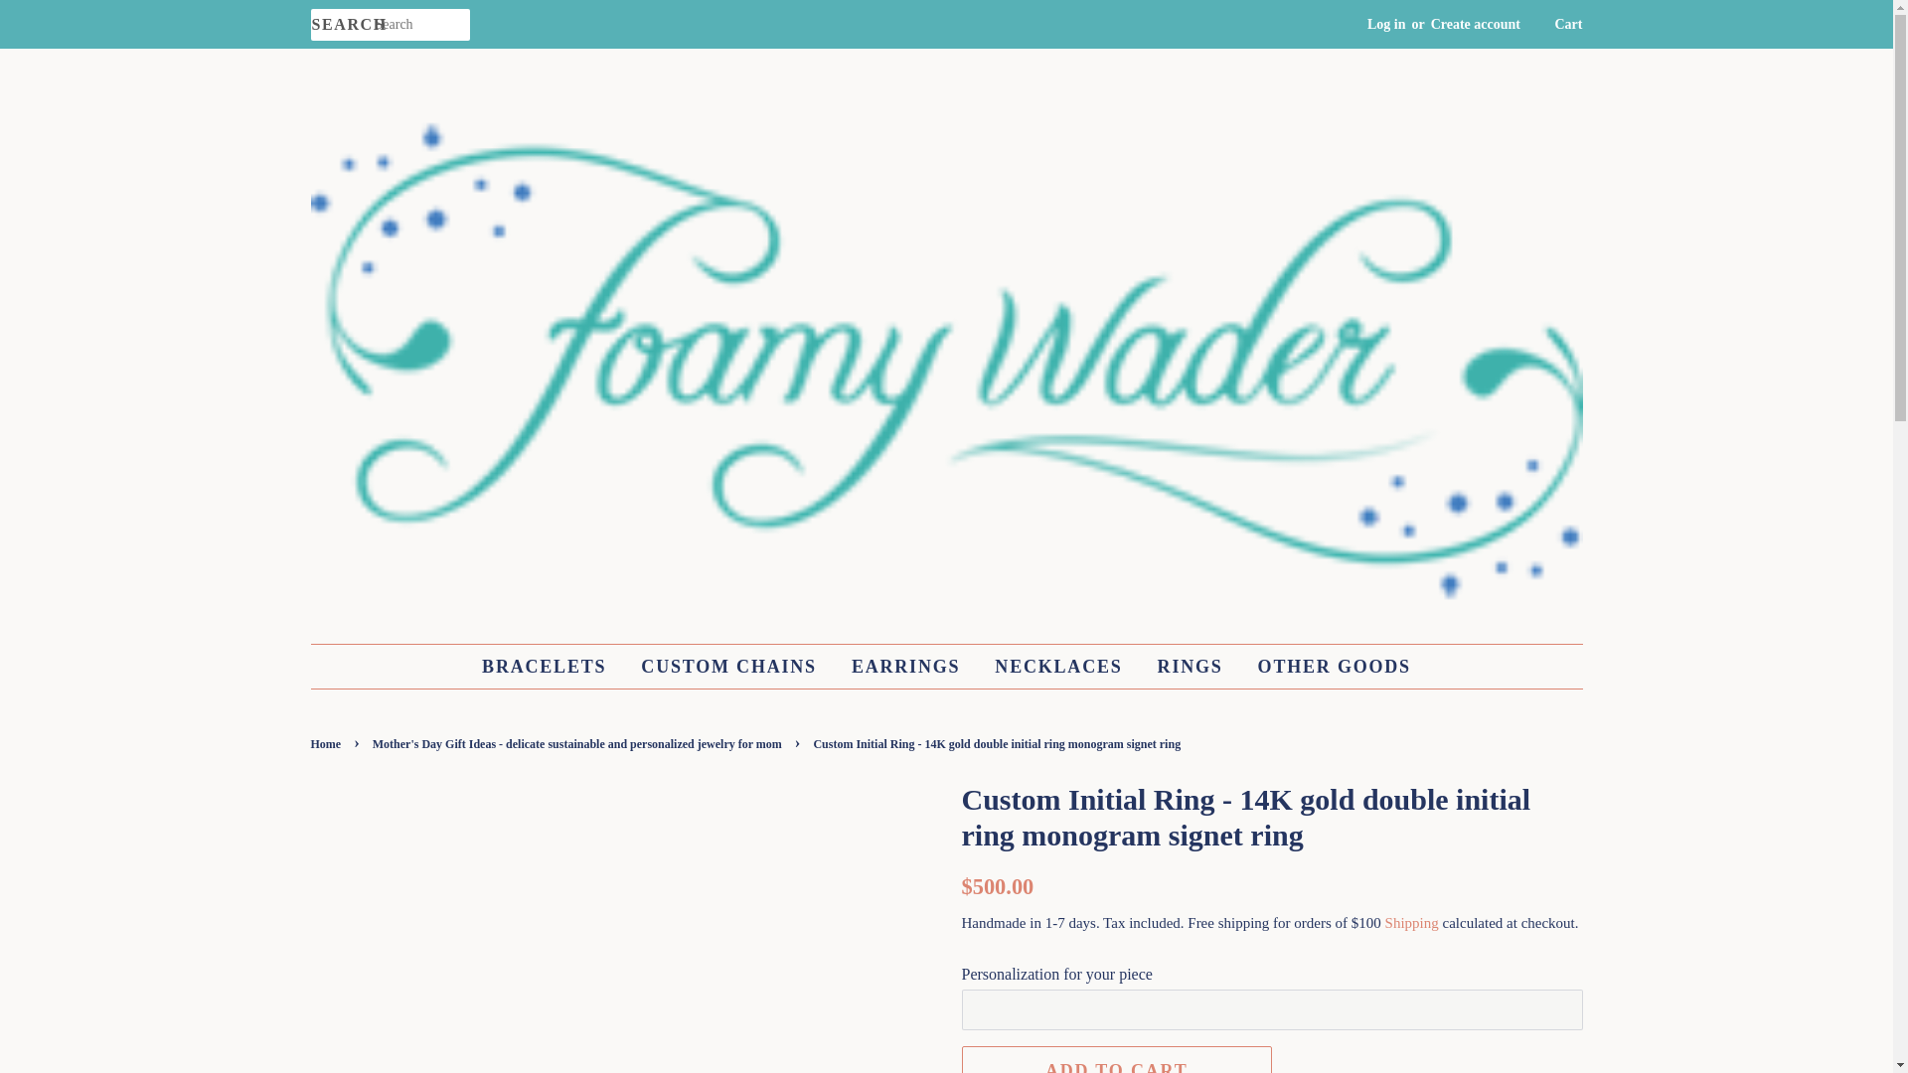 The width and height of the screenshot is (1908, 1073). Describe the element at coordinates (1476, 24) in the screenshot. I see `Create account` at that location.